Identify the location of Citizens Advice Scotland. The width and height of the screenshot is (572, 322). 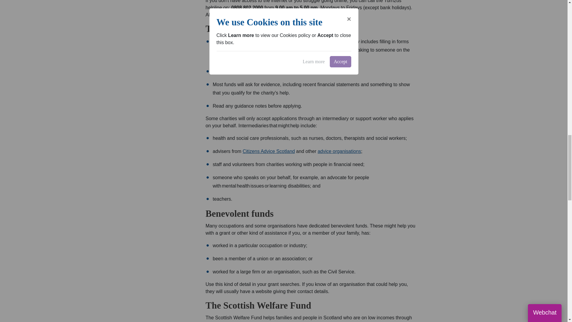
(268, 151).